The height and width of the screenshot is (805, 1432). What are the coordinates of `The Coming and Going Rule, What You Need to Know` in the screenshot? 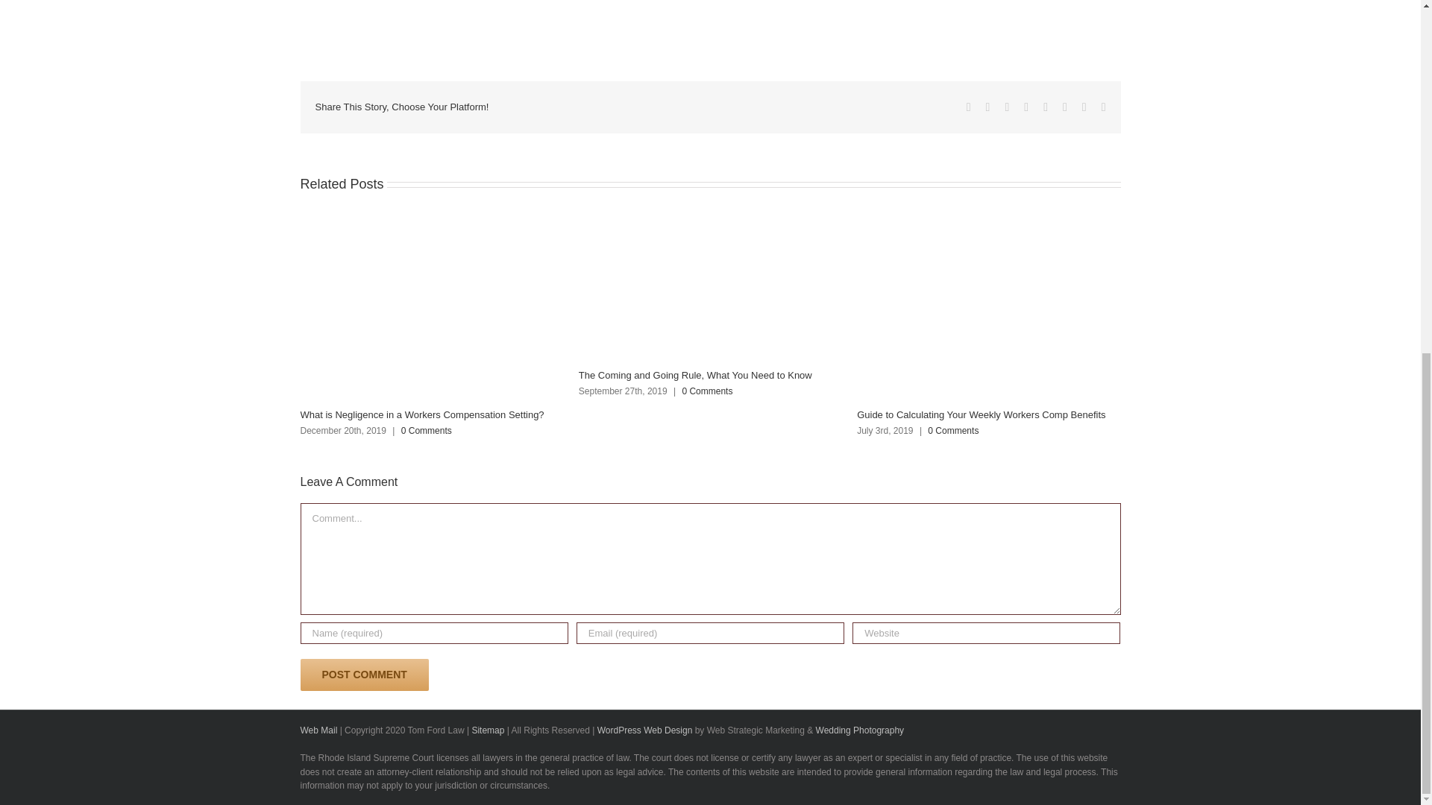 It's located at (695, 374).